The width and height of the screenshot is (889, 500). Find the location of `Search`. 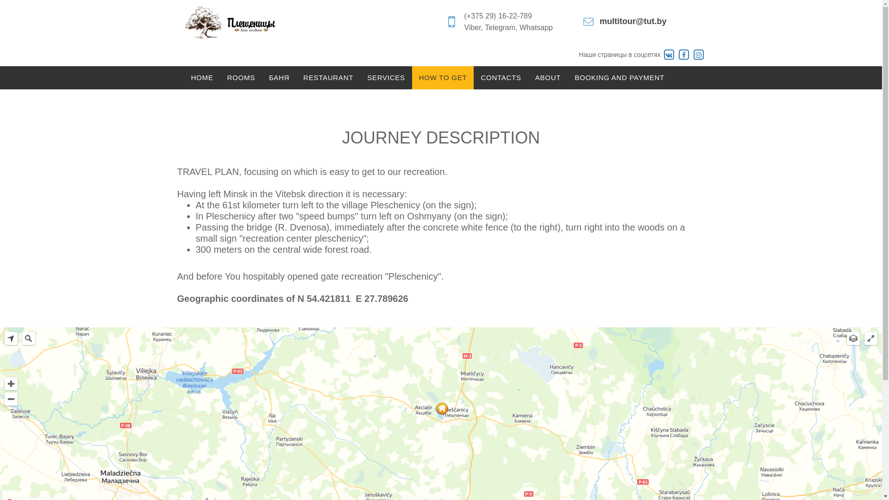

Search is located at coordinates (29, 338).